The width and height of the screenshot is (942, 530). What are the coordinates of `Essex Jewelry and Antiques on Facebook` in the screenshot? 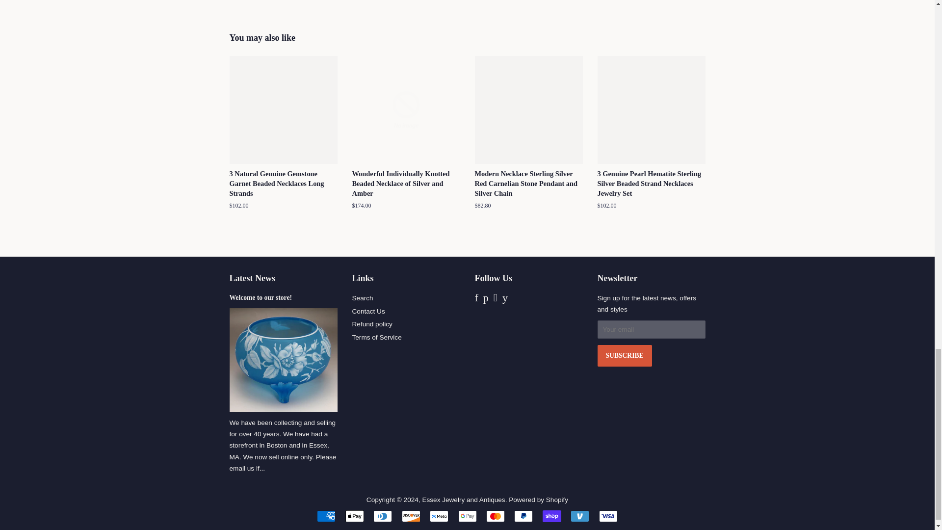 It's located at (476, 298).